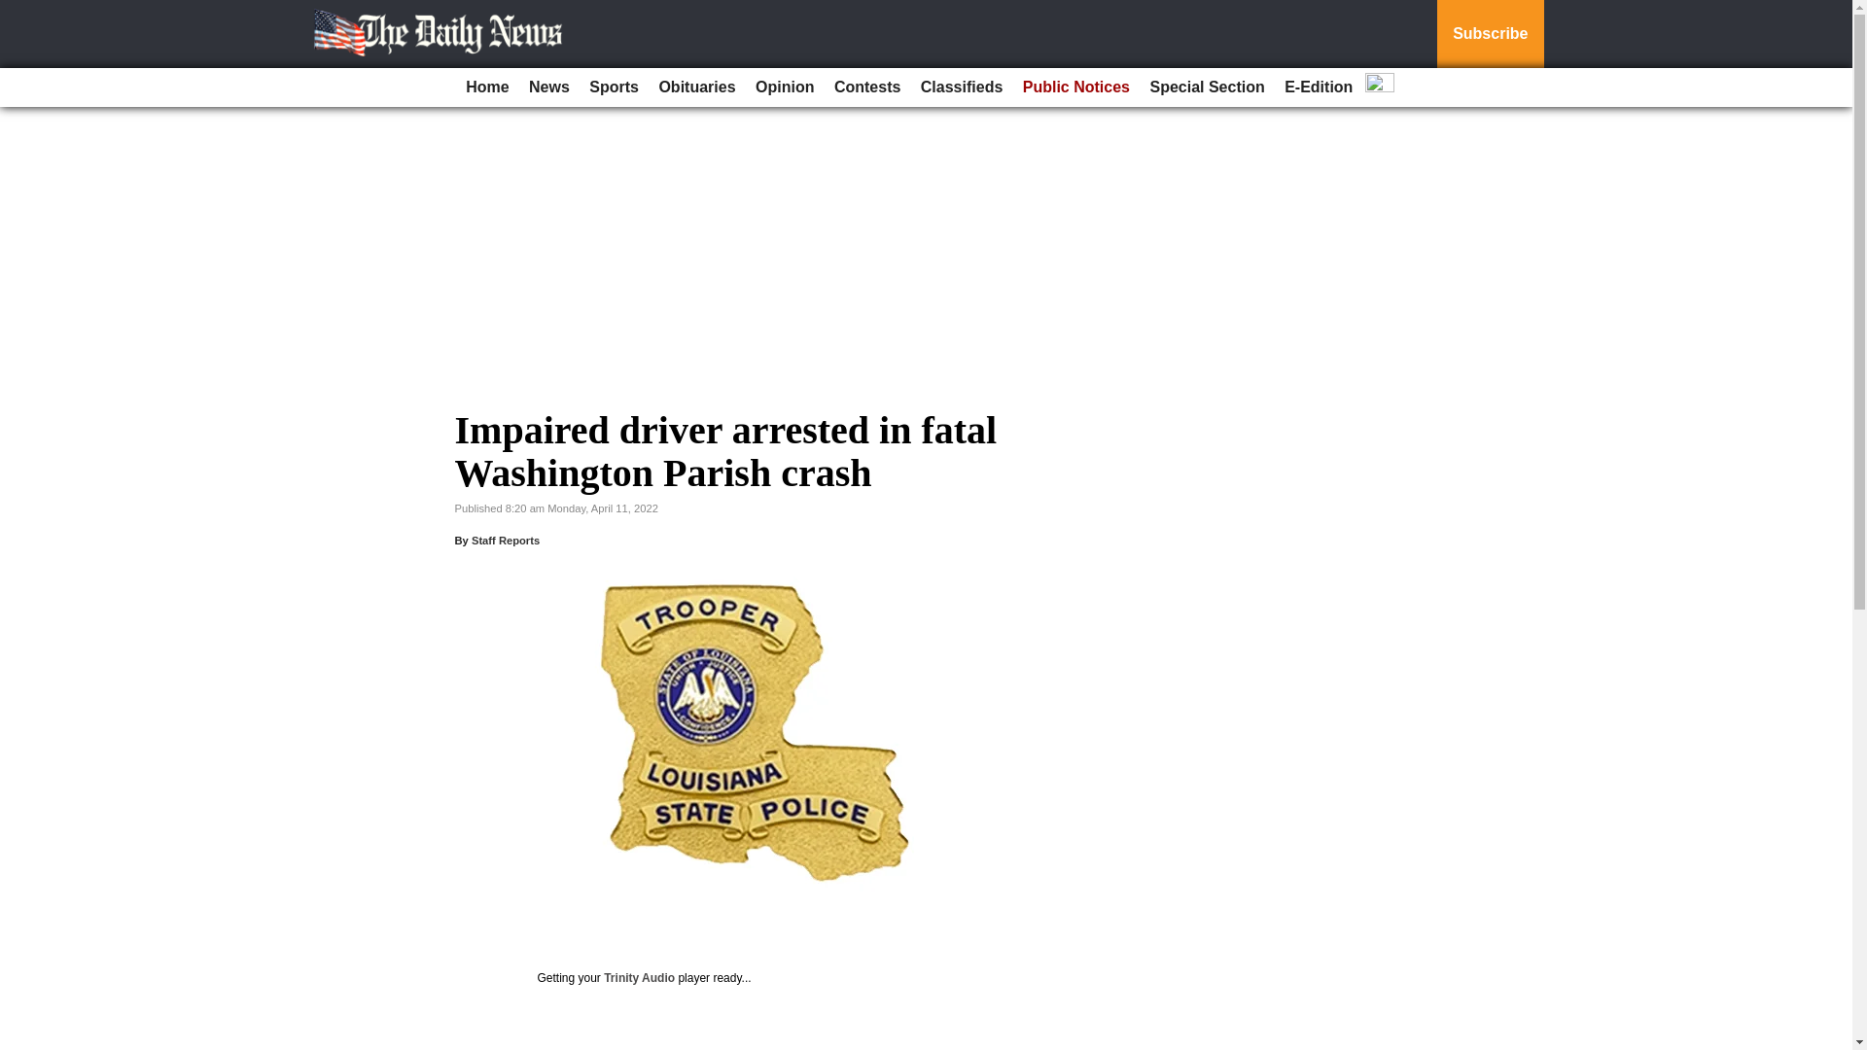  I want to click on Subscribe, so click(1490, 34).